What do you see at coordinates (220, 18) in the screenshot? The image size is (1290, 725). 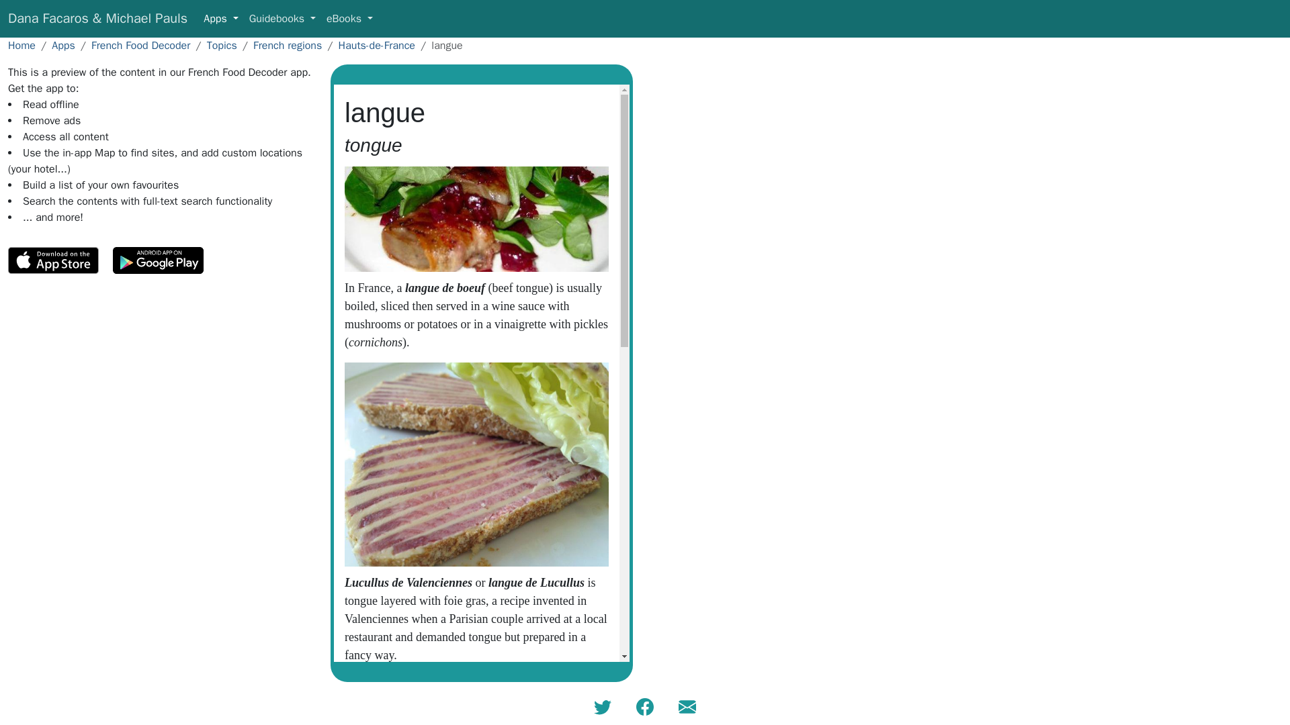 I see `Apps` at bounding box center [220, 18].